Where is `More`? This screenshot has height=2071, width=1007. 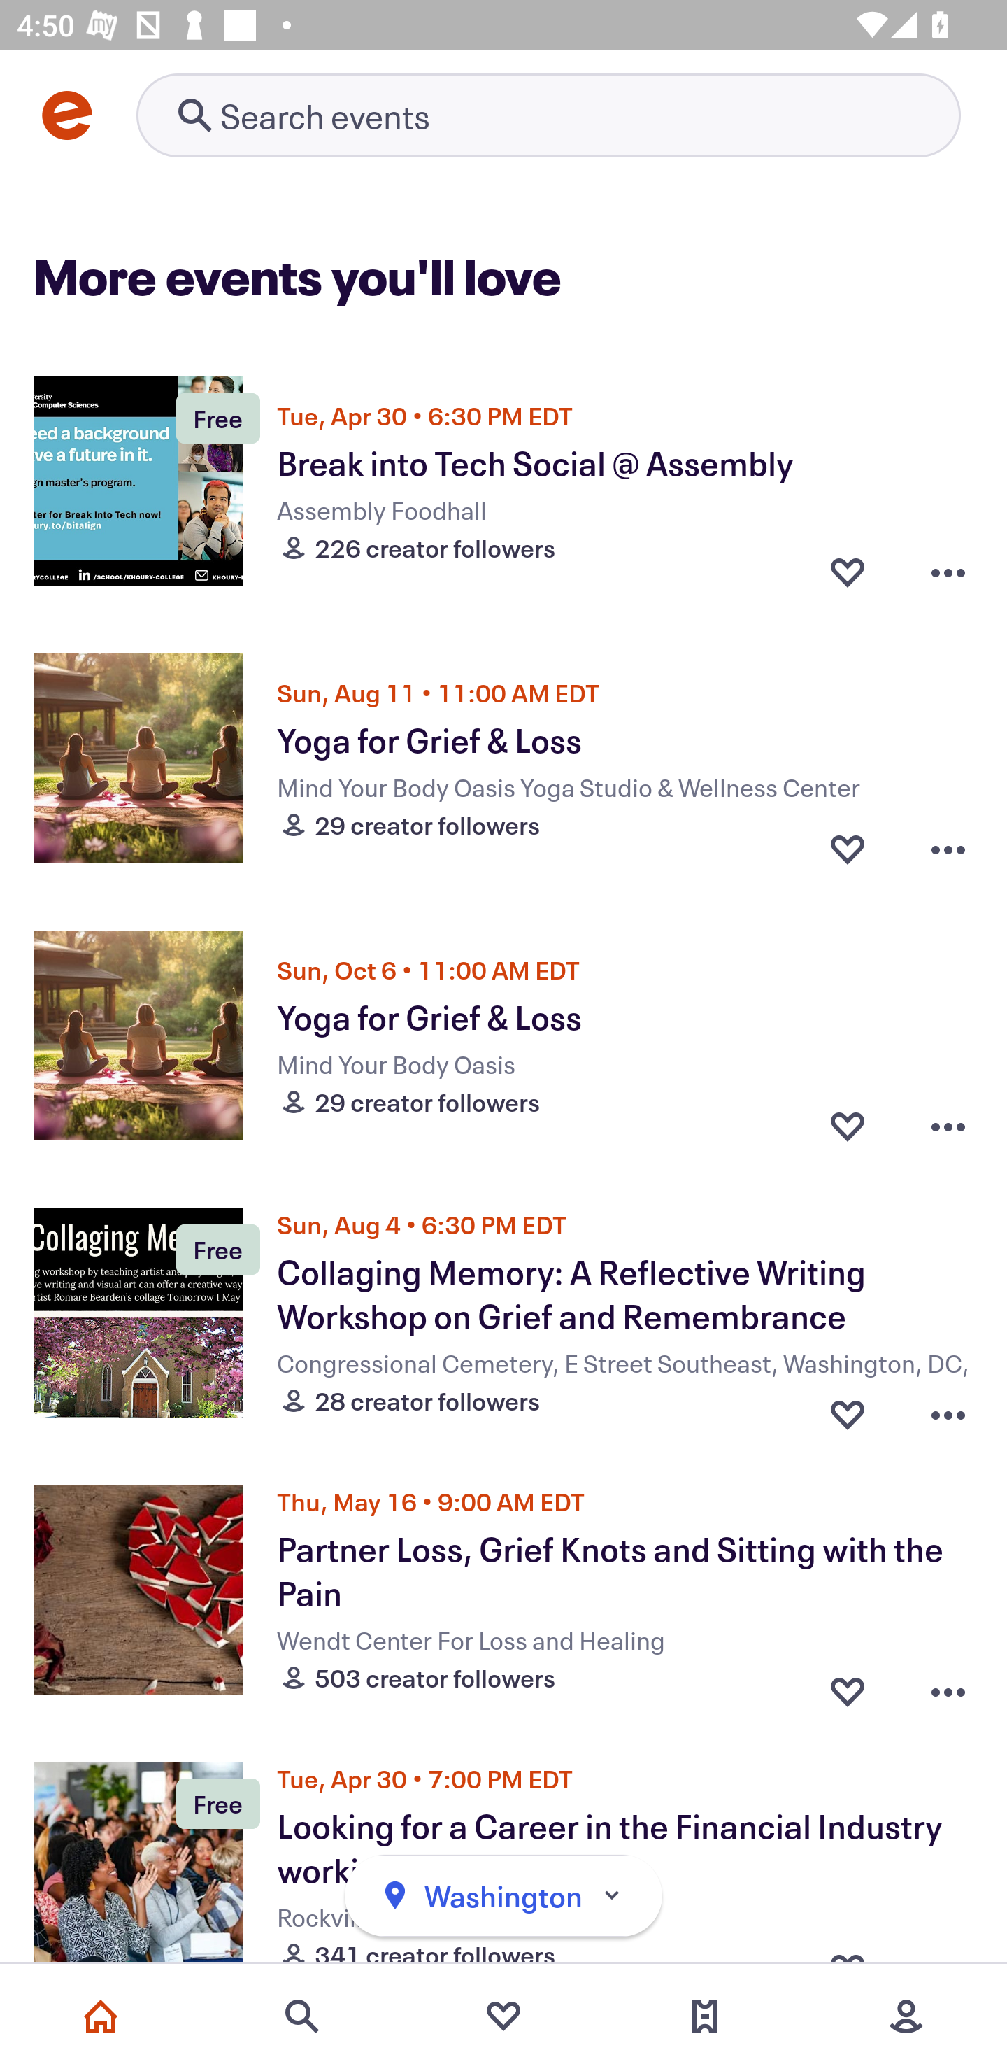 More is located at coordinates (906, 2016).